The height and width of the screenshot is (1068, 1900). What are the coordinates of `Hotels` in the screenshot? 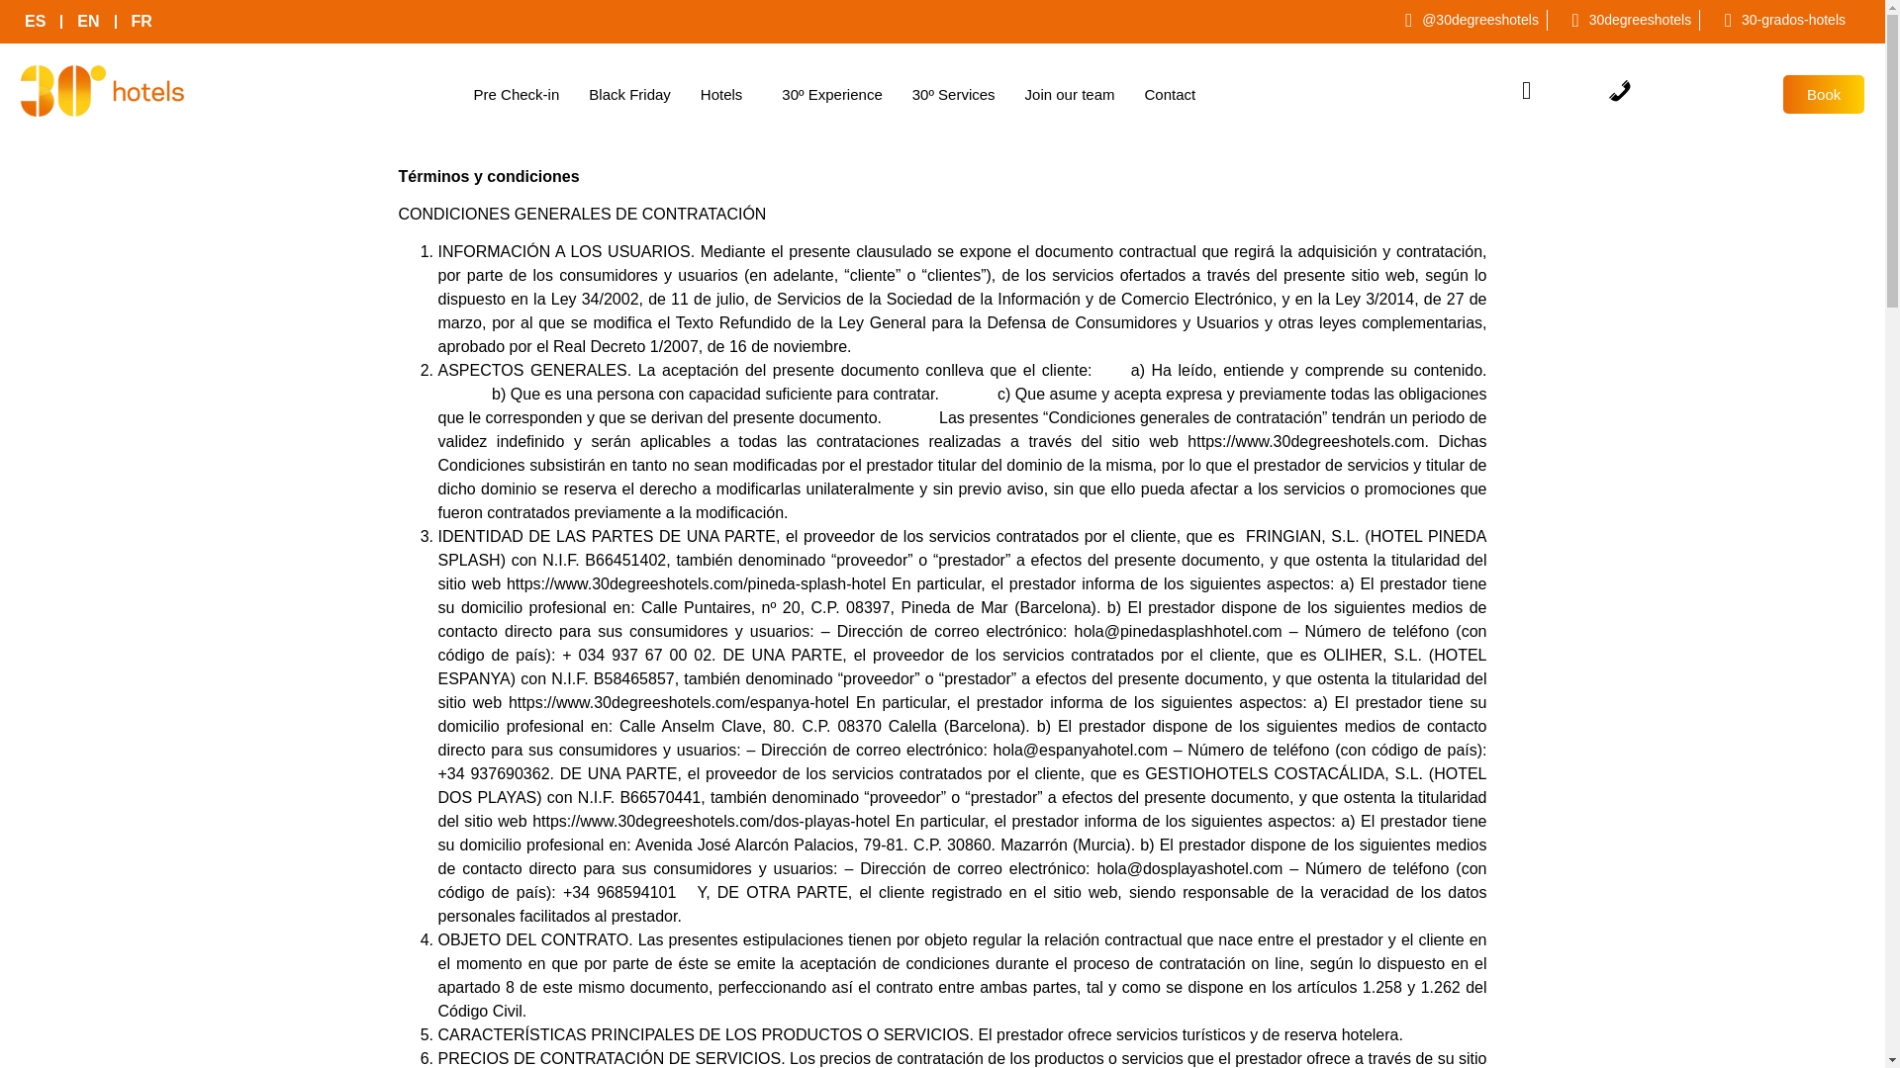 It's located at (726, 95).